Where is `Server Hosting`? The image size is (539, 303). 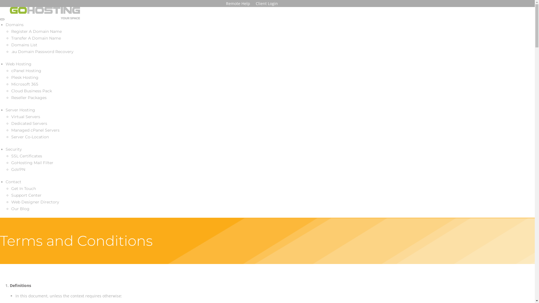
Server Hosting is located at coordinates (20, 110).